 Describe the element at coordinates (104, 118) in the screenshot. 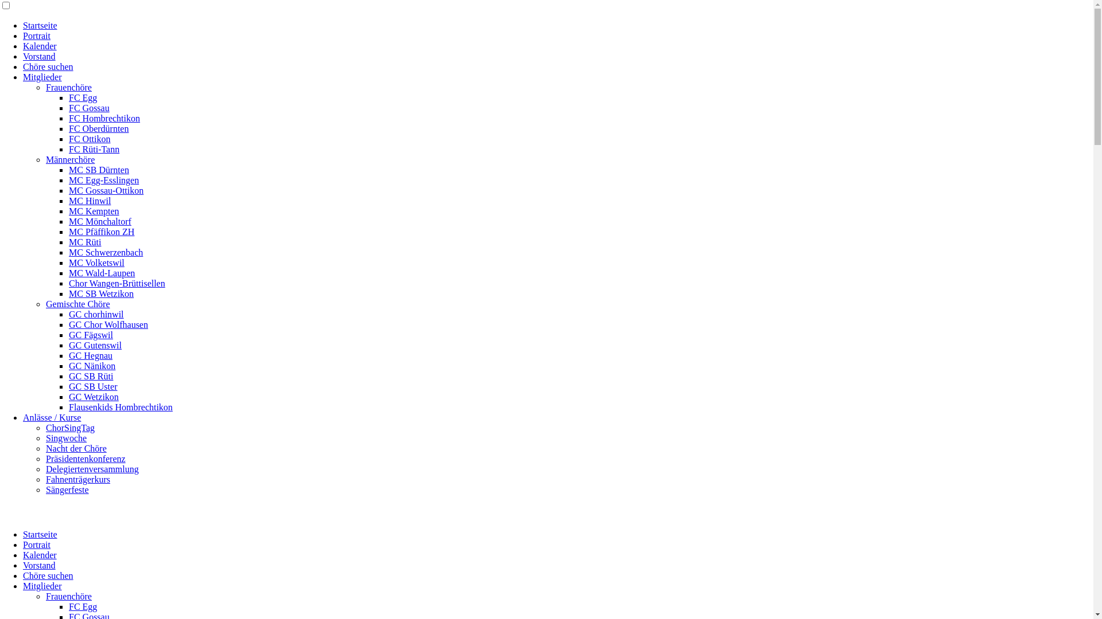

I see `FC Hombrechtikon` at that location.